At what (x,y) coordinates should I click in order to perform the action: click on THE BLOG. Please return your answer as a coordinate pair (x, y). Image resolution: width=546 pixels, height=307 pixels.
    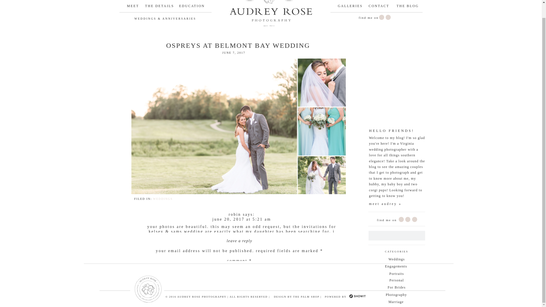
    Looking at the image, I should click on (408, 8).